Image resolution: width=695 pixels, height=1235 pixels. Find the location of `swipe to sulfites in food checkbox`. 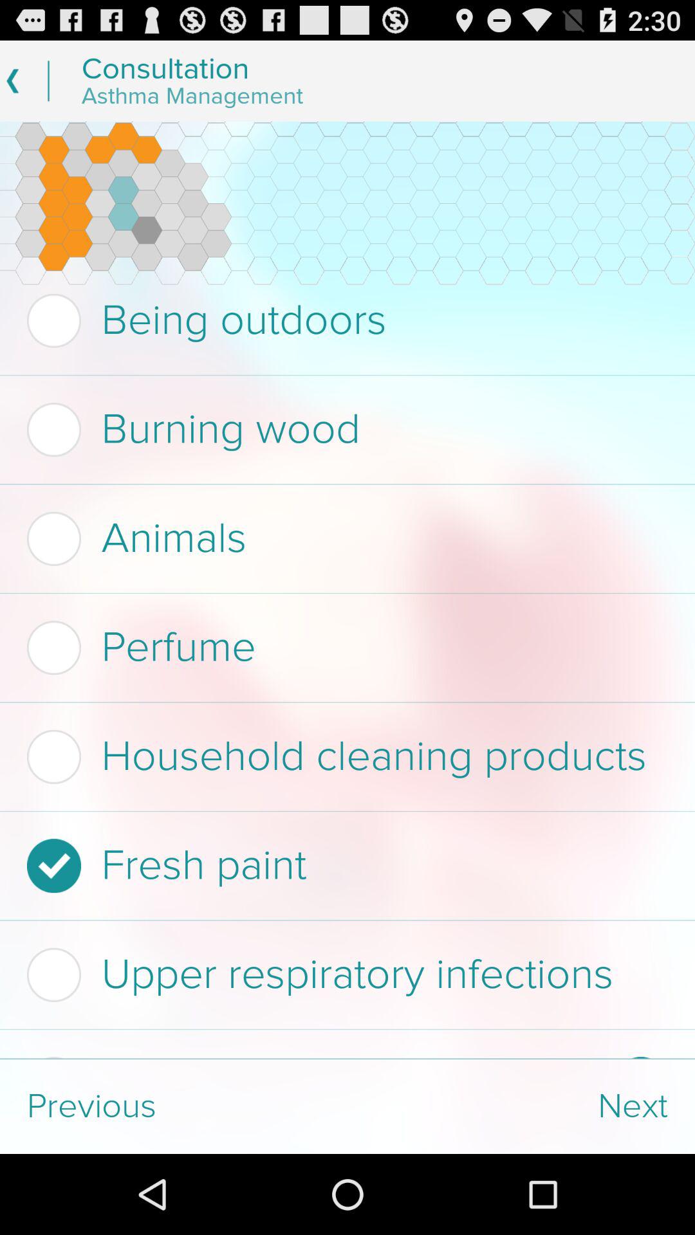

swipe to sulfites in food checkbox is located at coordinates (317, 1057).